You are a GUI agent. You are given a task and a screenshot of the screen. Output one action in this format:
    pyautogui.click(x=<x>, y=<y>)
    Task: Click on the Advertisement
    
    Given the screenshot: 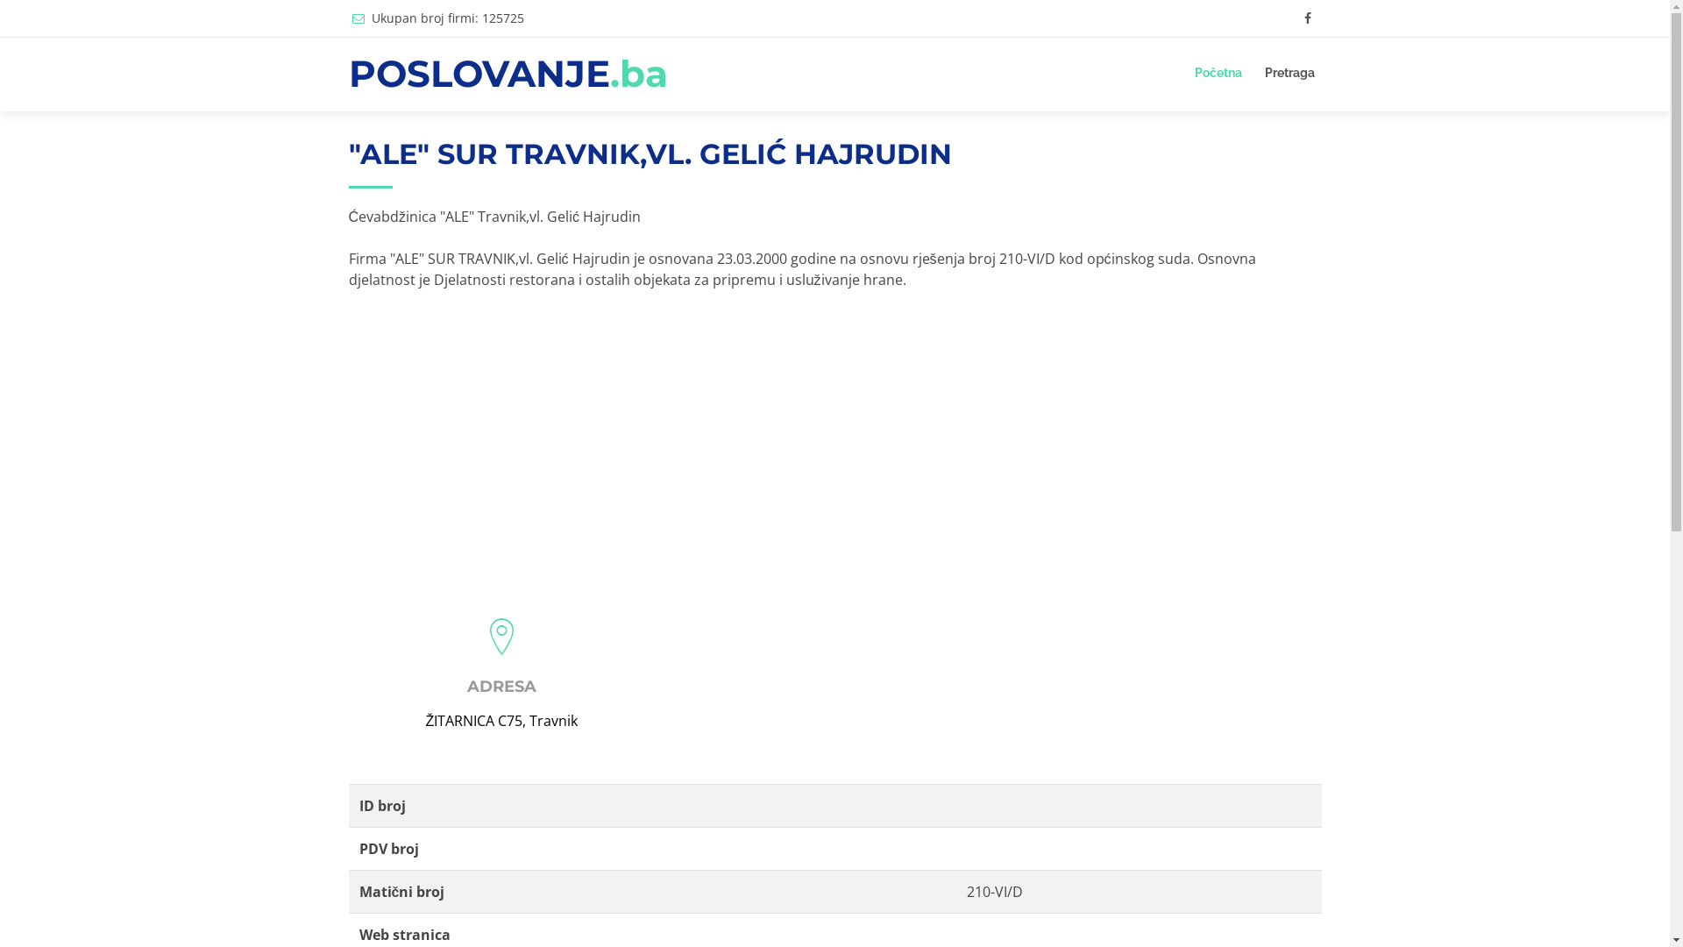 What is the action you would take?
    pyautogui.click(x=835, y=439)
    